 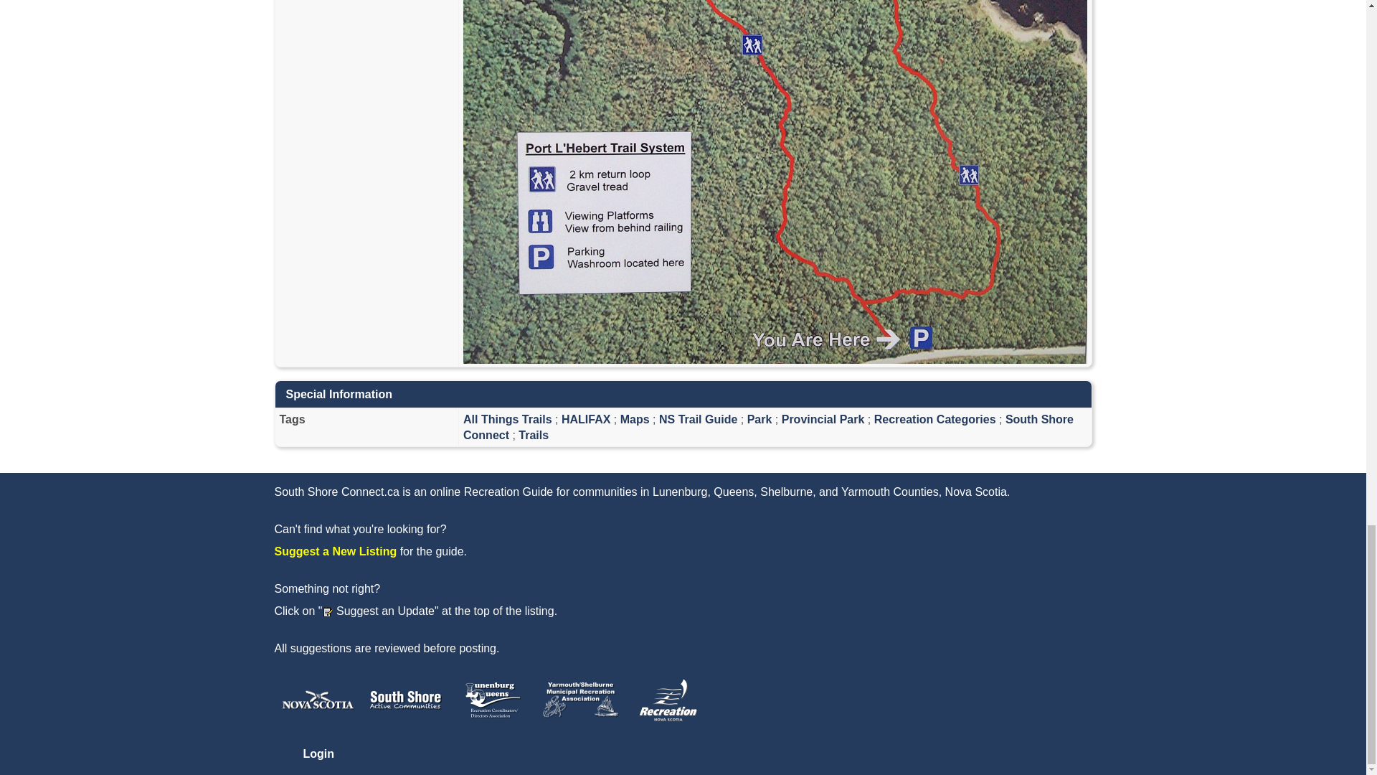 I want to click on NS Department of Health and Wellness, so click(x=317, y=700).